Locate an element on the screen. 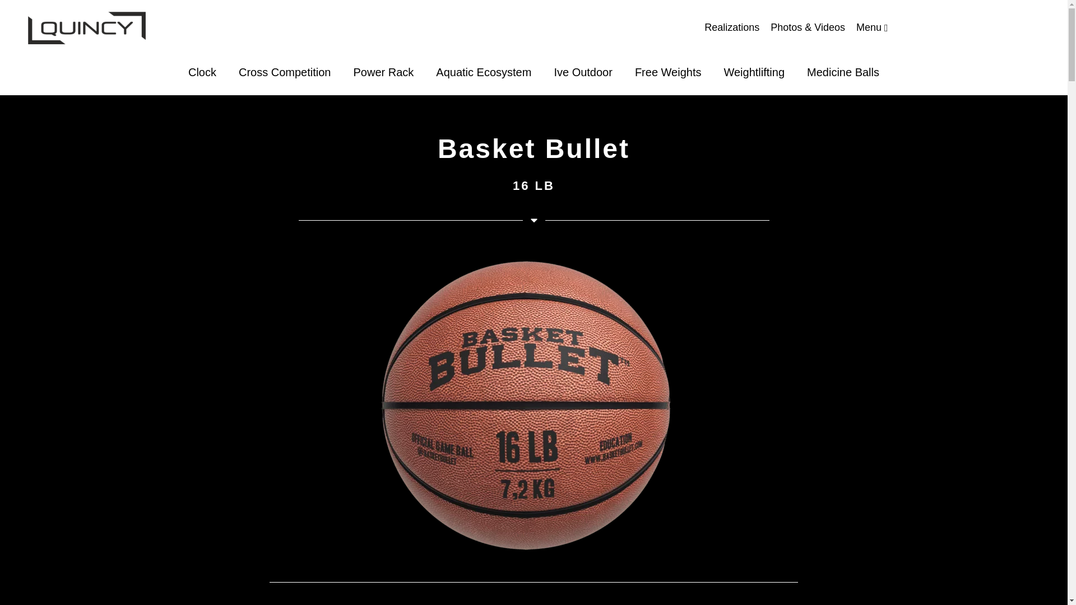  Menu is located at coordinates (873, 28).